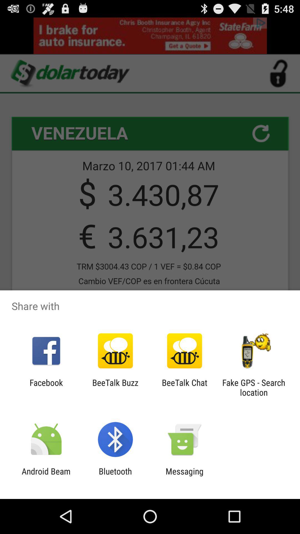 The image size is (300, 534). I want to click on swipe until beetalk buzz icon, so click(115, 387).